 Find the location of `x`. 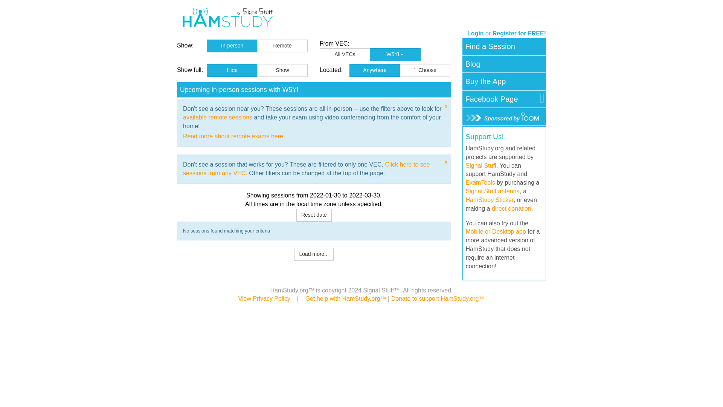

x is located at coordinates (446, 162).